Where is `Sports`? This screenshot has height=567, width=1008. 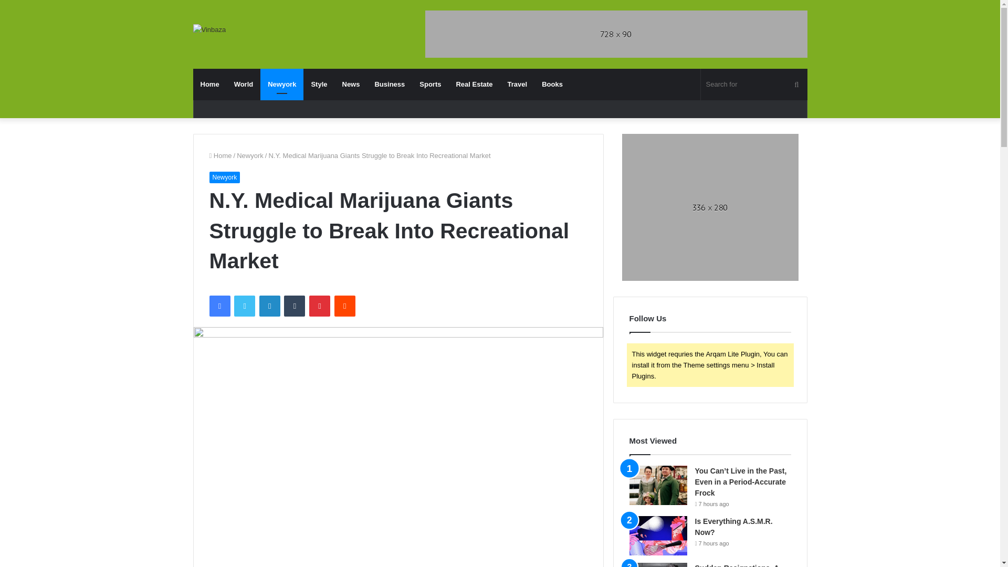
Sports is located at coordinates (430, 84).